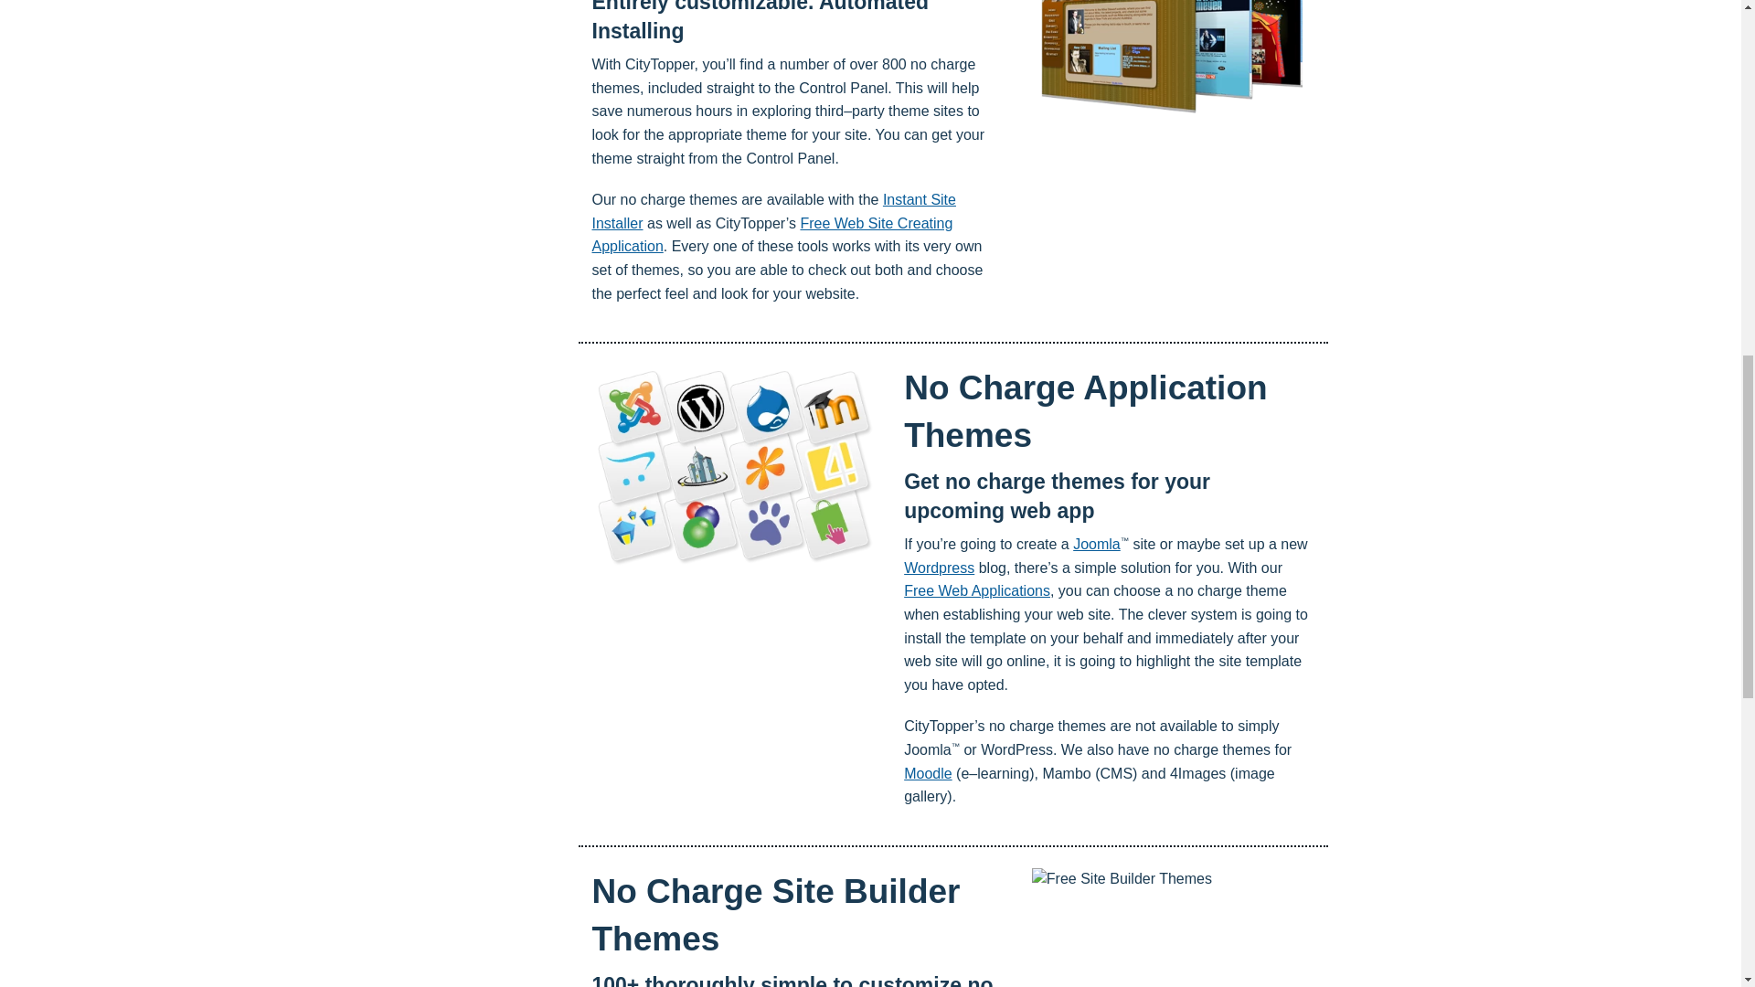  I want to click on Free Website Themes, so click(1172, 71).